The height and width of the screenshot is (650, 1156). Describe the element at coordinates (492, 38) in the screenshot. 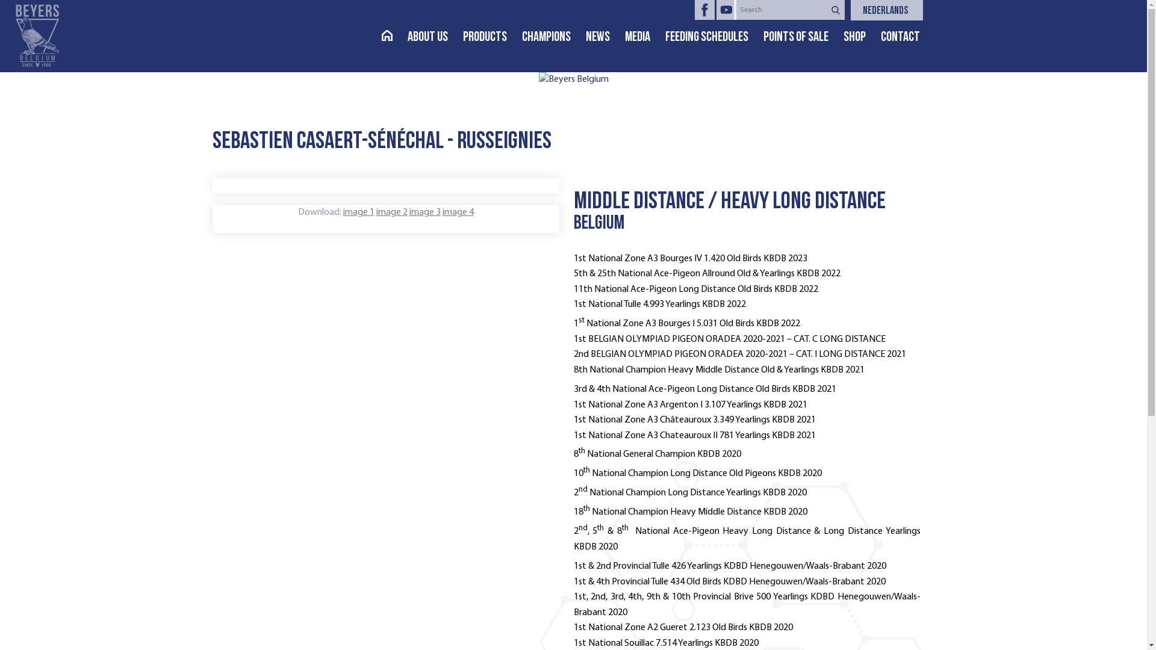

I see `PRODUCTS` at that location.